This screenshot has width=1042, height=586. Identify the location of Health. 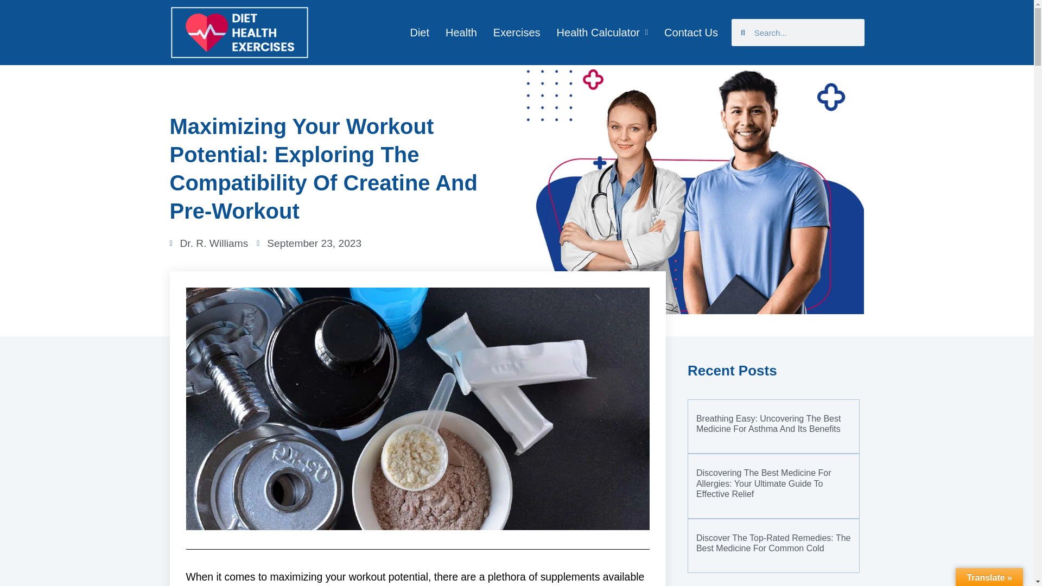
(461, 33).